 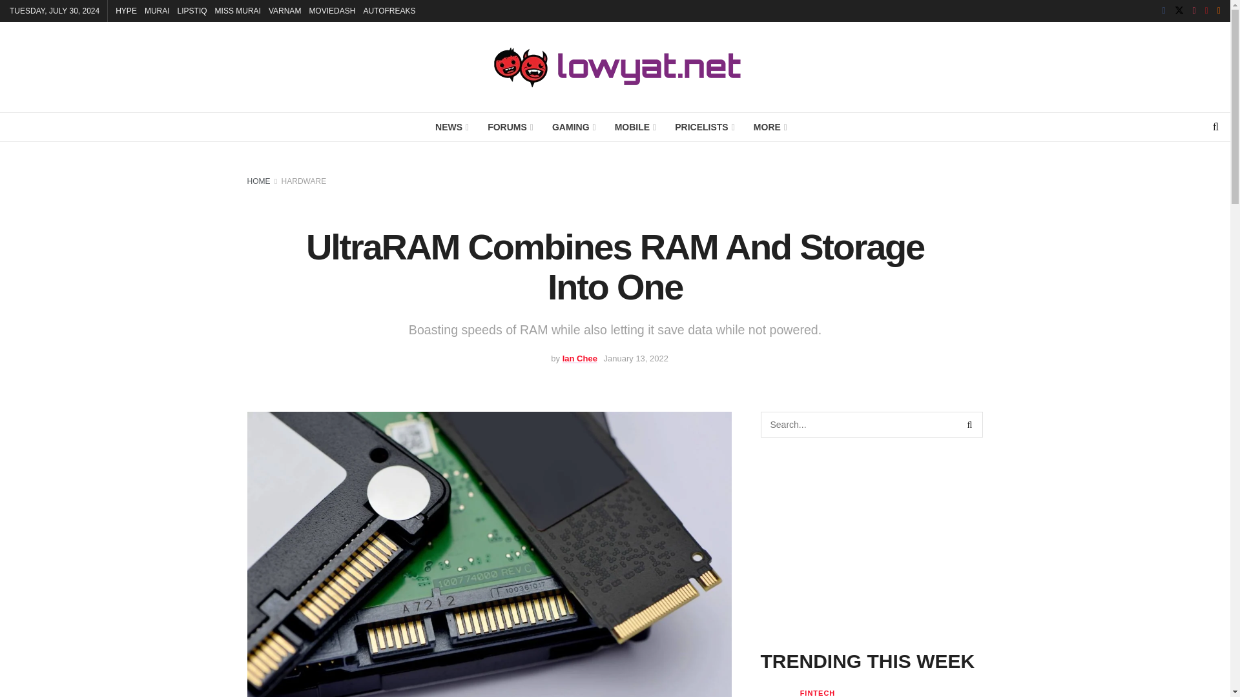 I want to click on MISS MURAI, so click(x=238, y=10).